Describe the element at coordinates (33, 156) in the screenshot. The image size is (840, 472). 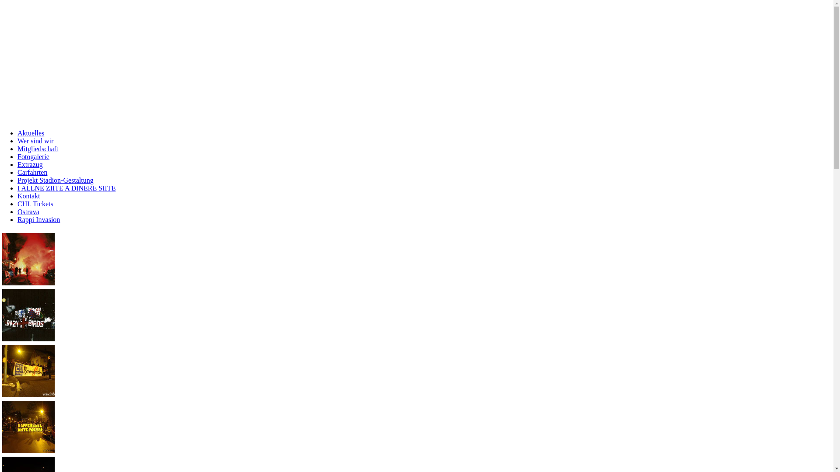
I see `Fotogalerie` at that location.